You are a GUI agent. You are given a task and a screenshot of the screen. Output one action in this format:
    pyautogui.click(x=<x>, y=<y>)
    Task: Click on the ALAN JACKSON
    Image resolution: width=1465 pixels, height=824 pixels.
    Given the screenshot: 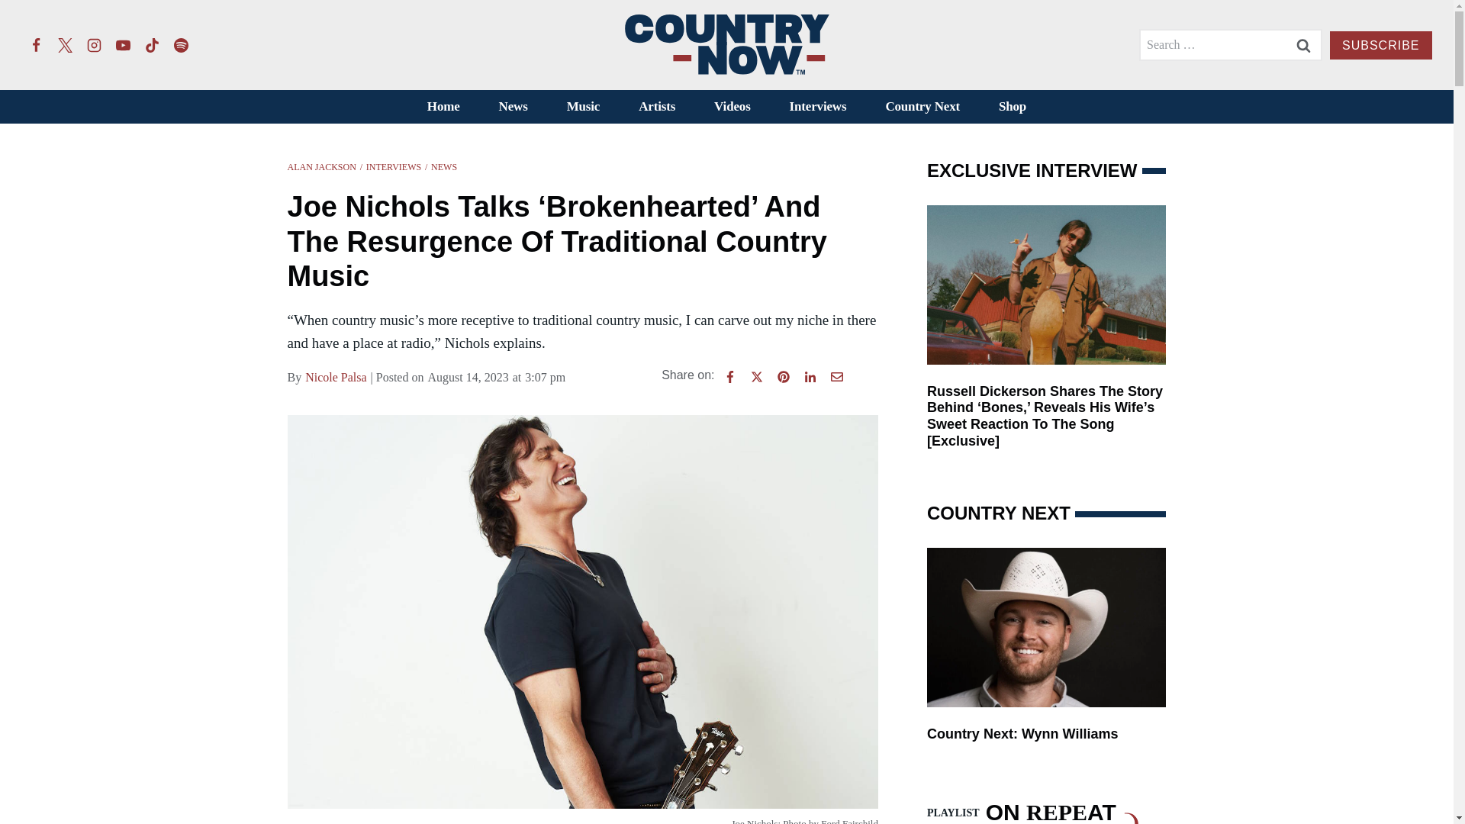 What is the action you would take?
    pyautogui.click(x=321, y=166)
    